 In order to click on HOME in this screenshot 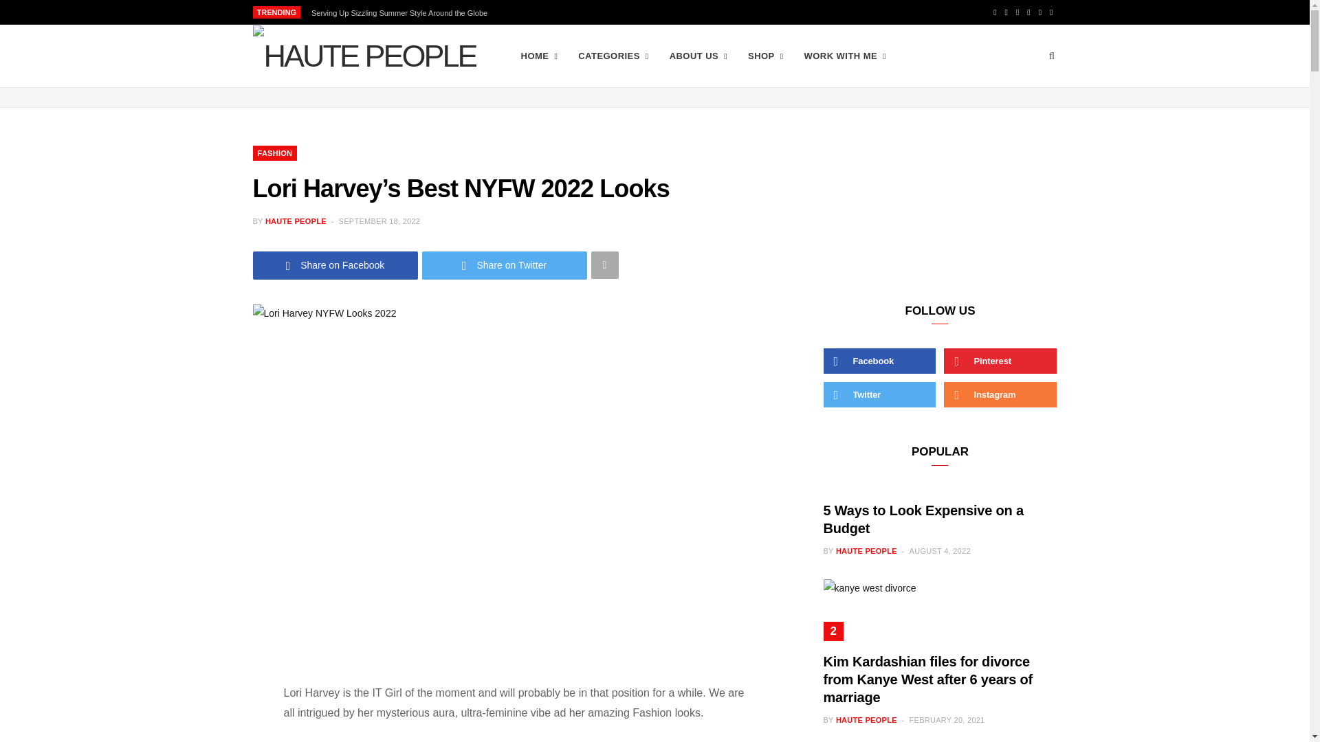, I will do `click(540, 56)`.